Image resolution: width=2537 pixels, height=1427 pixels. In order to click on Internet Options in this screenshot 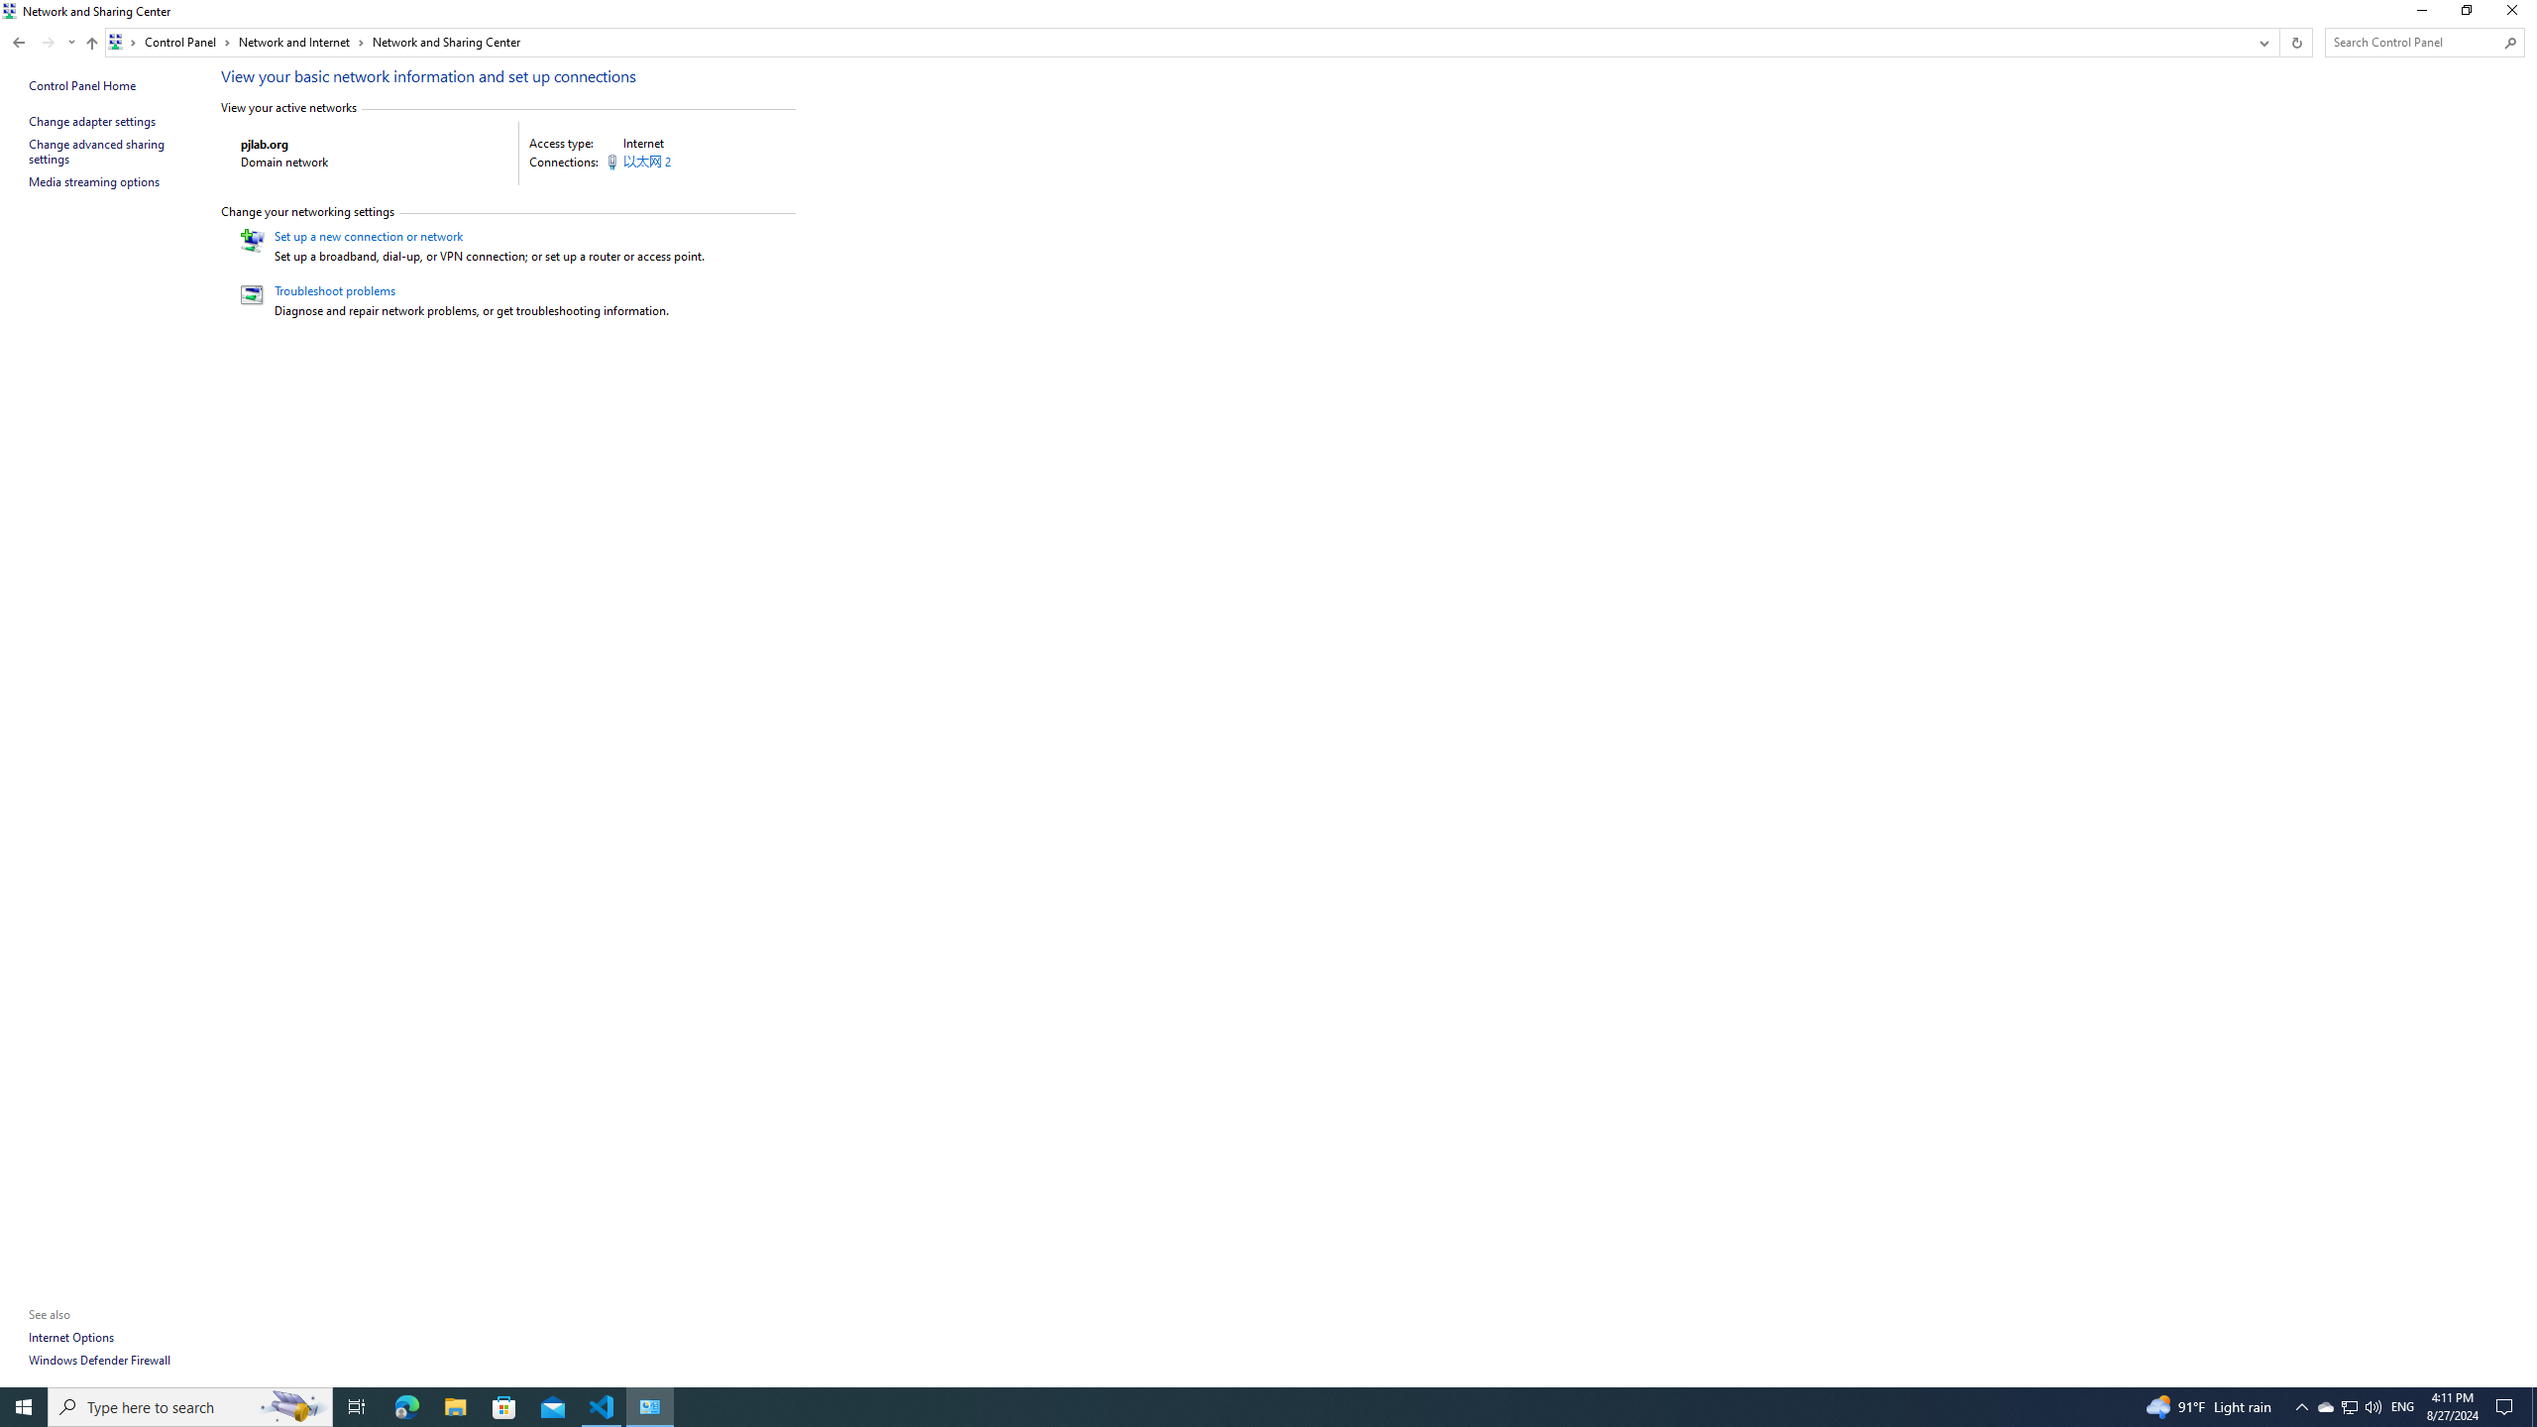, I will do `click(71, 1337)`.